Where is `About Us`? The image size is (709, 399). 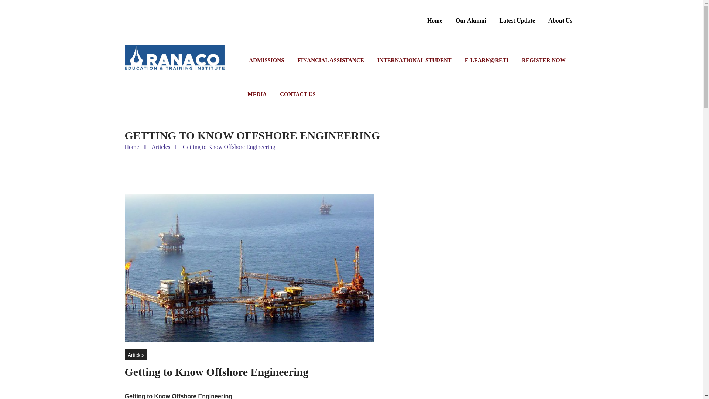
About Us is located at coordinates (560, 20).